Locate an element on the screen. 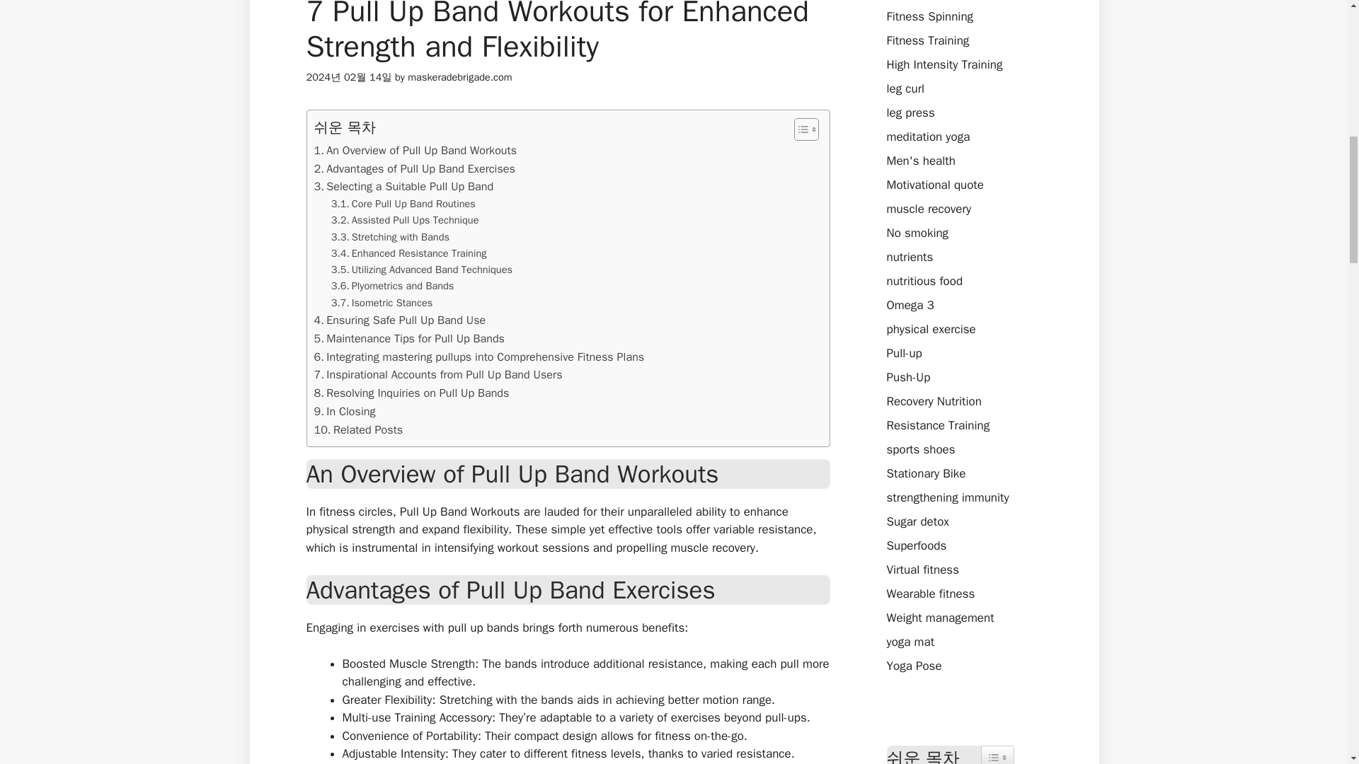 The width and height of the screenshot is (1359, 764). Stretching with Bands is located at coordinates (391, 237).